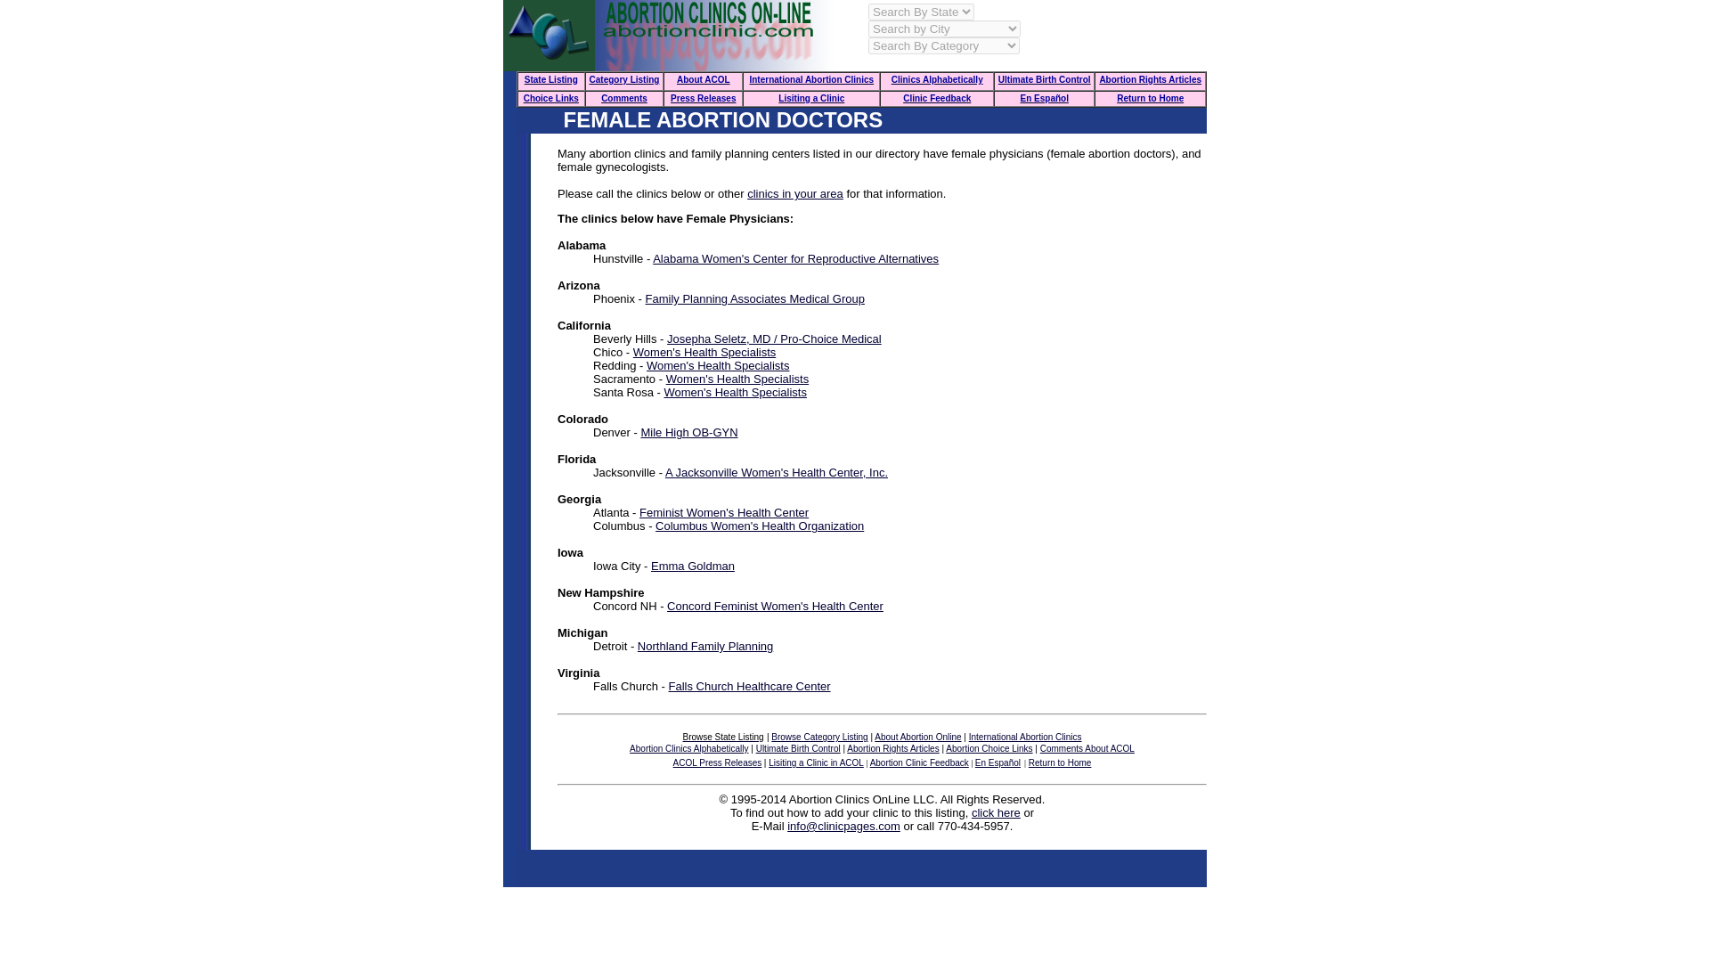 This screenshot has height=962, width=1710. What do you see at coordinates (718, 762) in the screenshot?
I see `ACOL Press Releases` at bounding box center [718, 762].